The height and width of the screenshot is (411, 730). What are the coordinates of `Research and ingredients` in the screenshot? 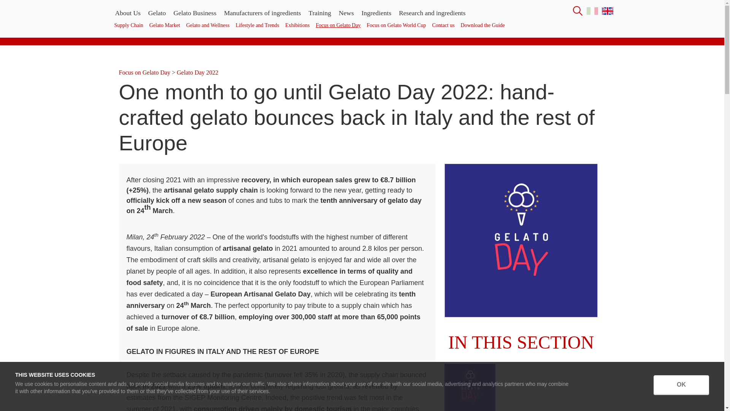 It's located at (432, 13).